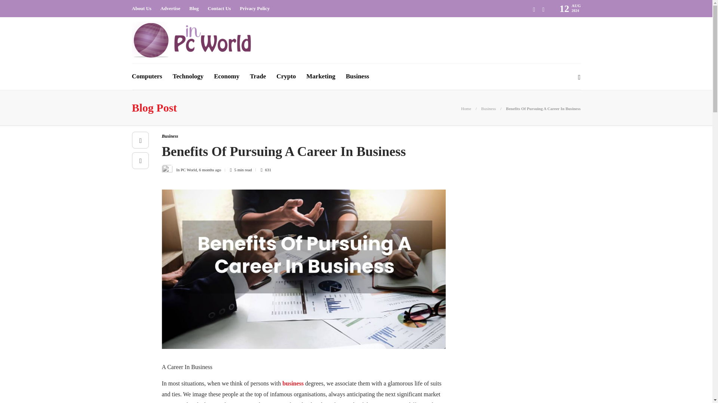 The image size is (718, 403). What do you see at coordinates (255, 9) in the screenshot?
I see `Privacy Policy` at bounding box center [255, 9].